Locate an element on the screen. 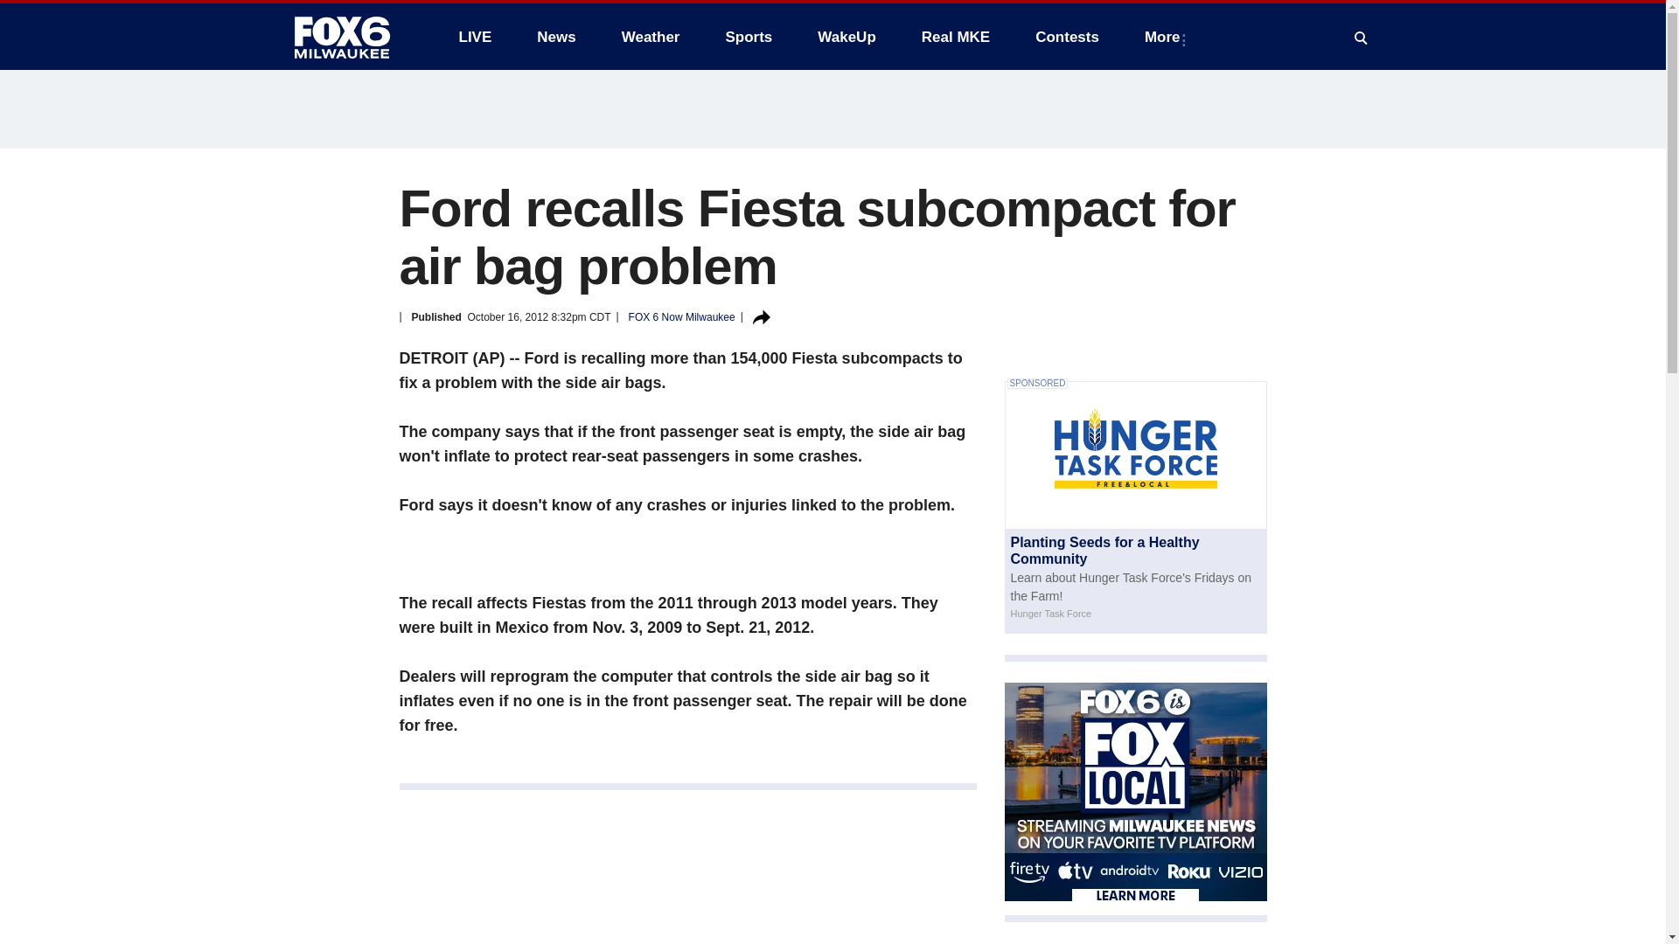  More is located at coordinates (1166, 37).